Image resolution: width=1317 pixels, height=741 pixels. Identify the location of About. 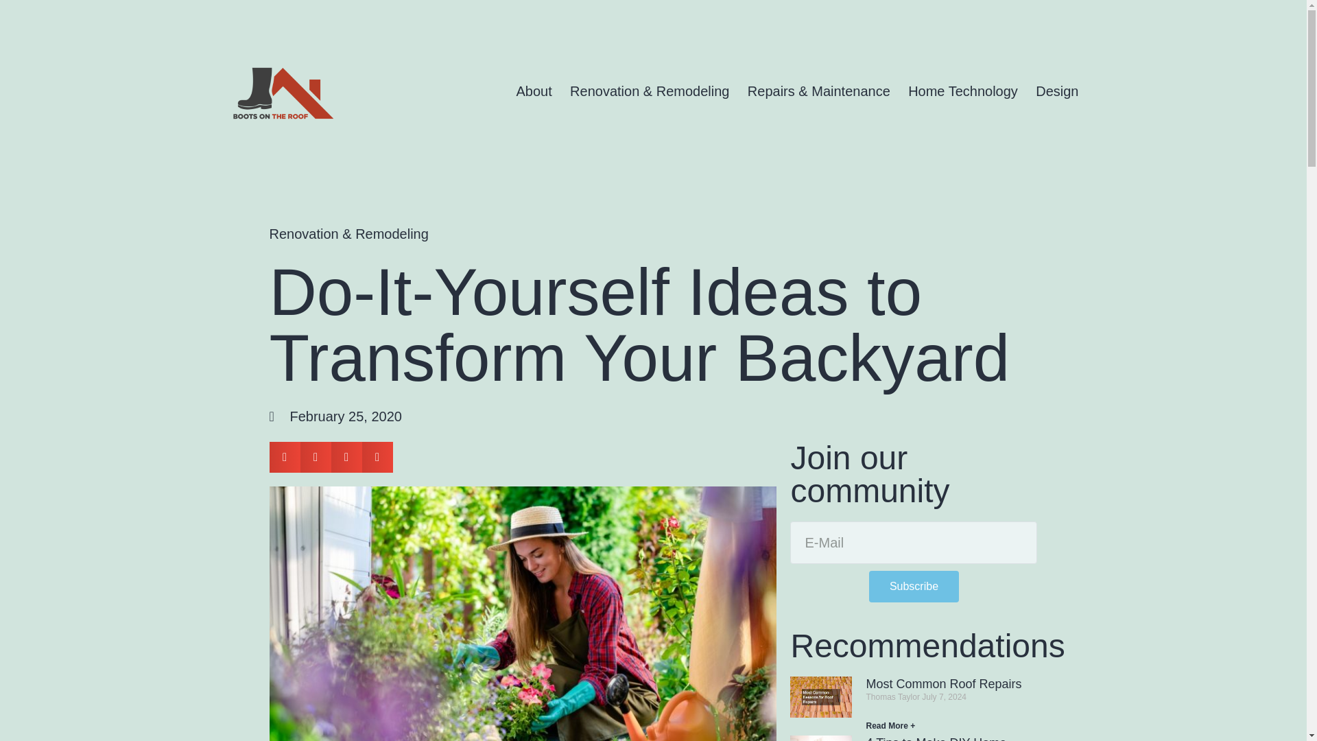
(534, 91).